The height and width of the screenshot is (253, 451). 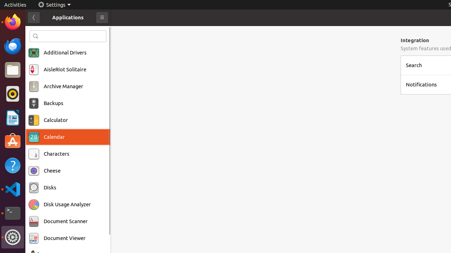 What do you see at coordinates (102, 18) in the screenshot?
I see `Primary Menu` at bounding box center [102, 18].